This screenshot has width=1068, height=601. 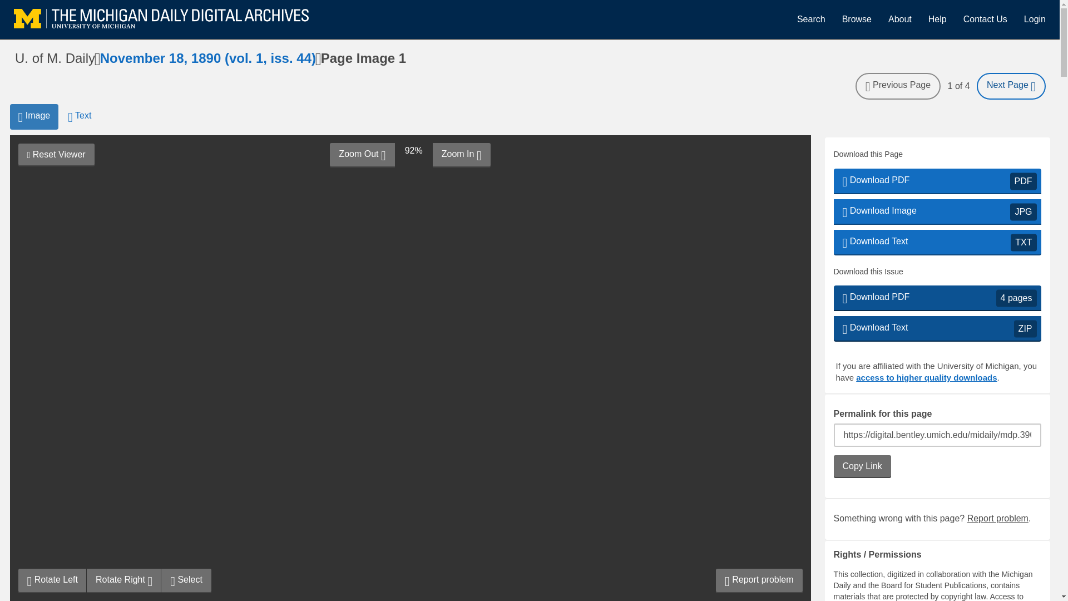 I want to click on Login, so click(x=1035, y=19).